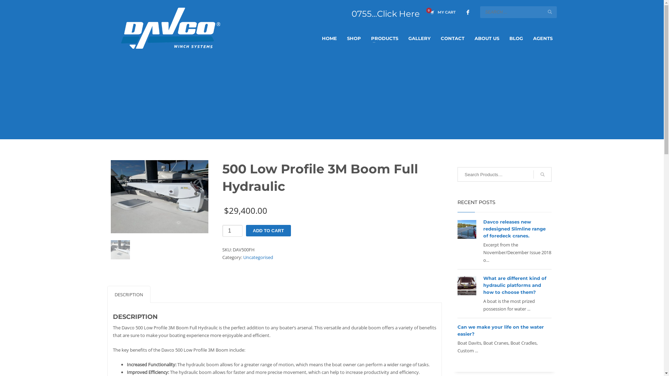  What do you see at coordinates (550, 12) in the screenshot?
I see `go` at bounding box center [550, 12].